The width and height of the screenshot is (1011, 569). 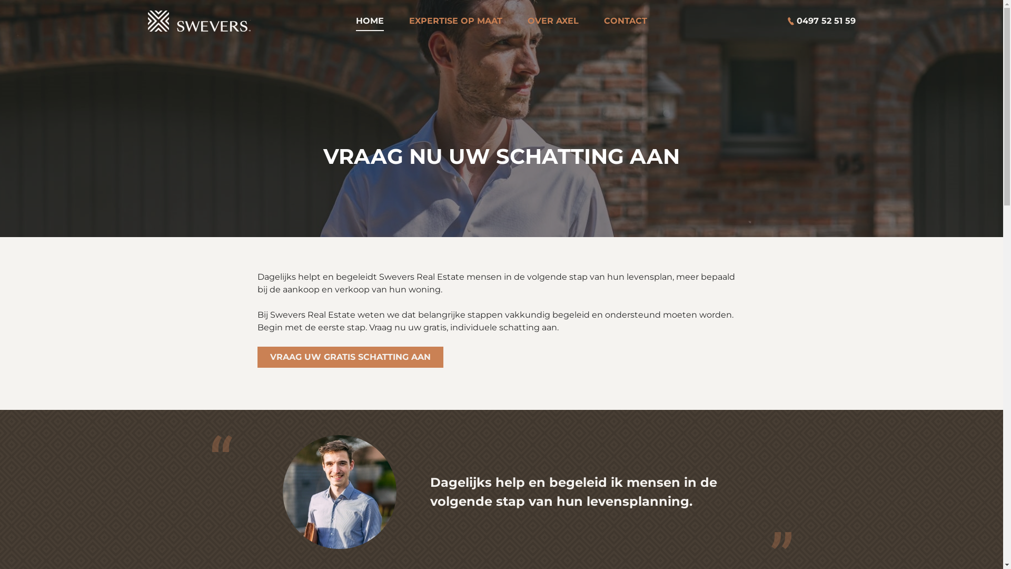 What do you see at coordinates (553, 21) in the screenshot?
I see `OVER AXEL` at bounding box center [553, 21].